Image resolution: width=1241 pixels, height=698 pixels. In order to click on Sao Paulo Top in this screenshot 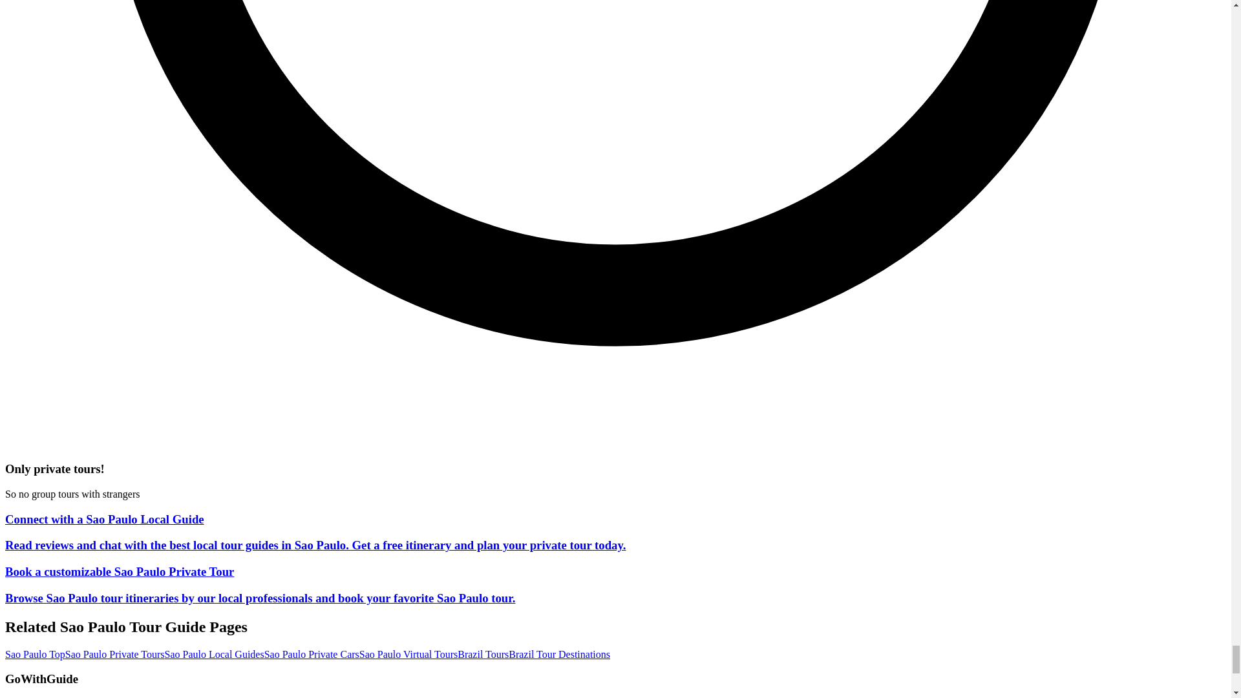, I will do `click(35, 654)`.